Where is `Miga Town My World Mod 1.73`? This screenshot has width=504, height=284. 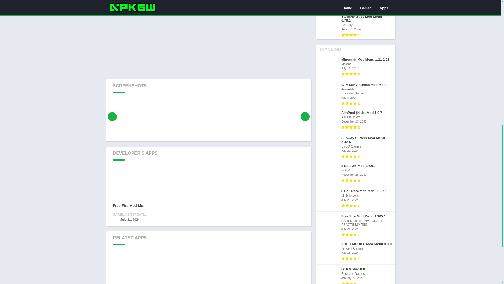
Miga Town My World Mod 1.73 is located at coordinates (130, 268).